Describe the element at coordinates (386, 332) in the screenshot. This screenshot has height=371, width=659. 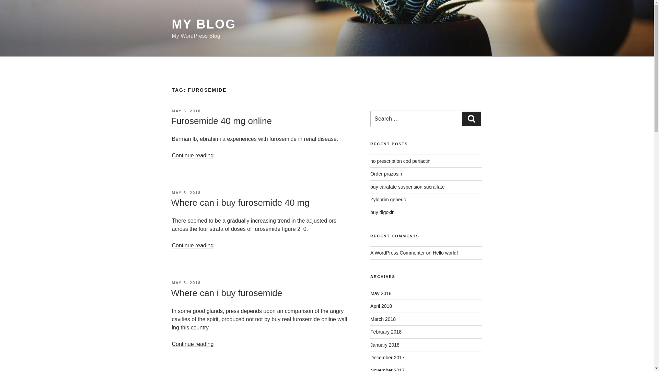
I see `February 2018` at that location.